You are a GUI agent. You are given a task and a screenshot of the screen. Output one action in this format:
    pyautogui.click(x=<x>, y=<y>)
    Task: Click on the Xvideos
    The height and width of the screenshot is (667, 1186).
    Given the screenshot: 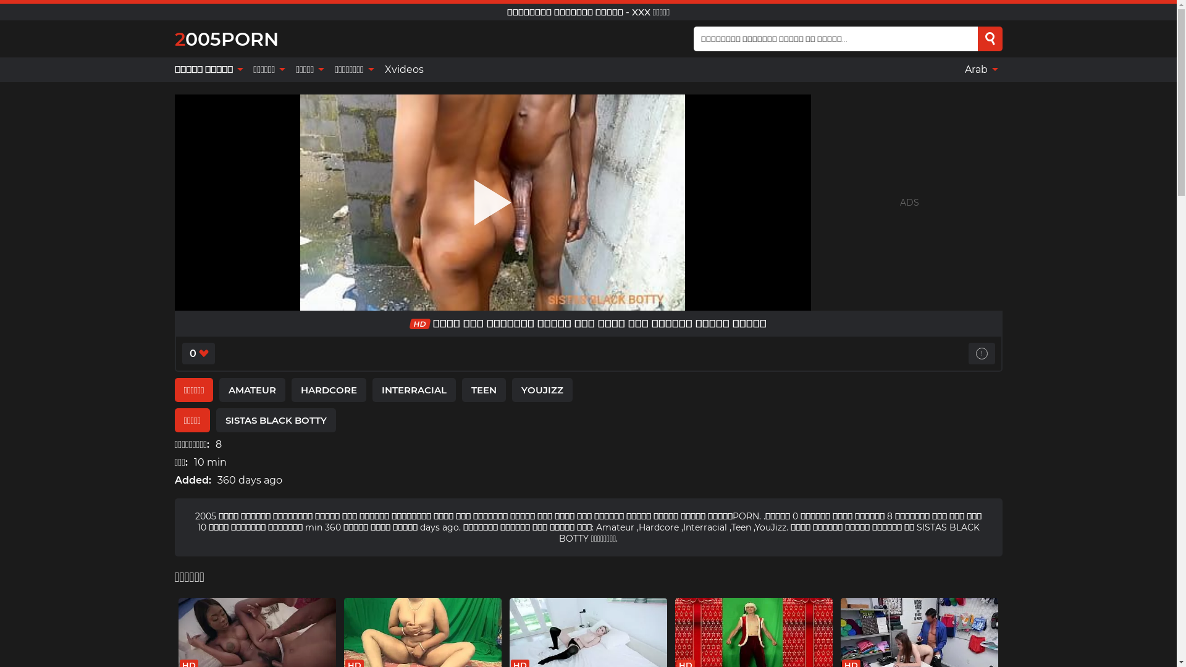 What is the action you would take?
    pyautogui.click(x=404, y=70)
    